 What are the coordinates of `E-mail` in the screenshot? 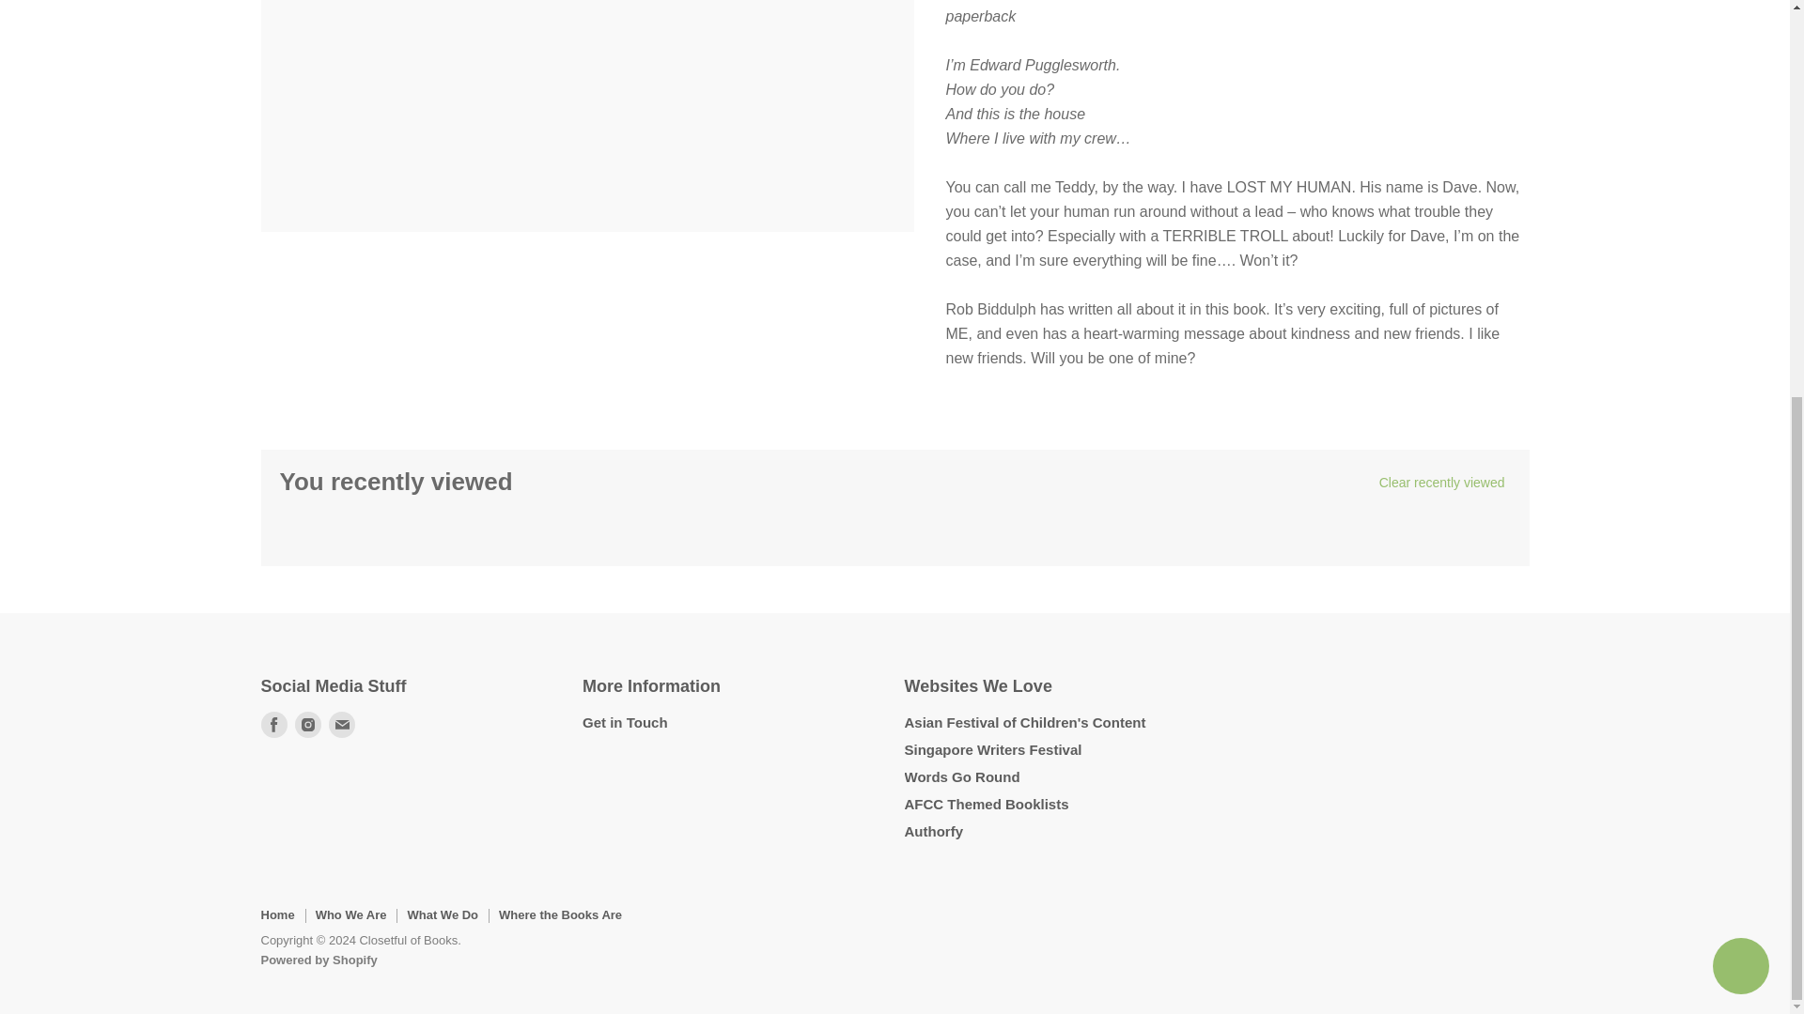 It's located at (342, 724).